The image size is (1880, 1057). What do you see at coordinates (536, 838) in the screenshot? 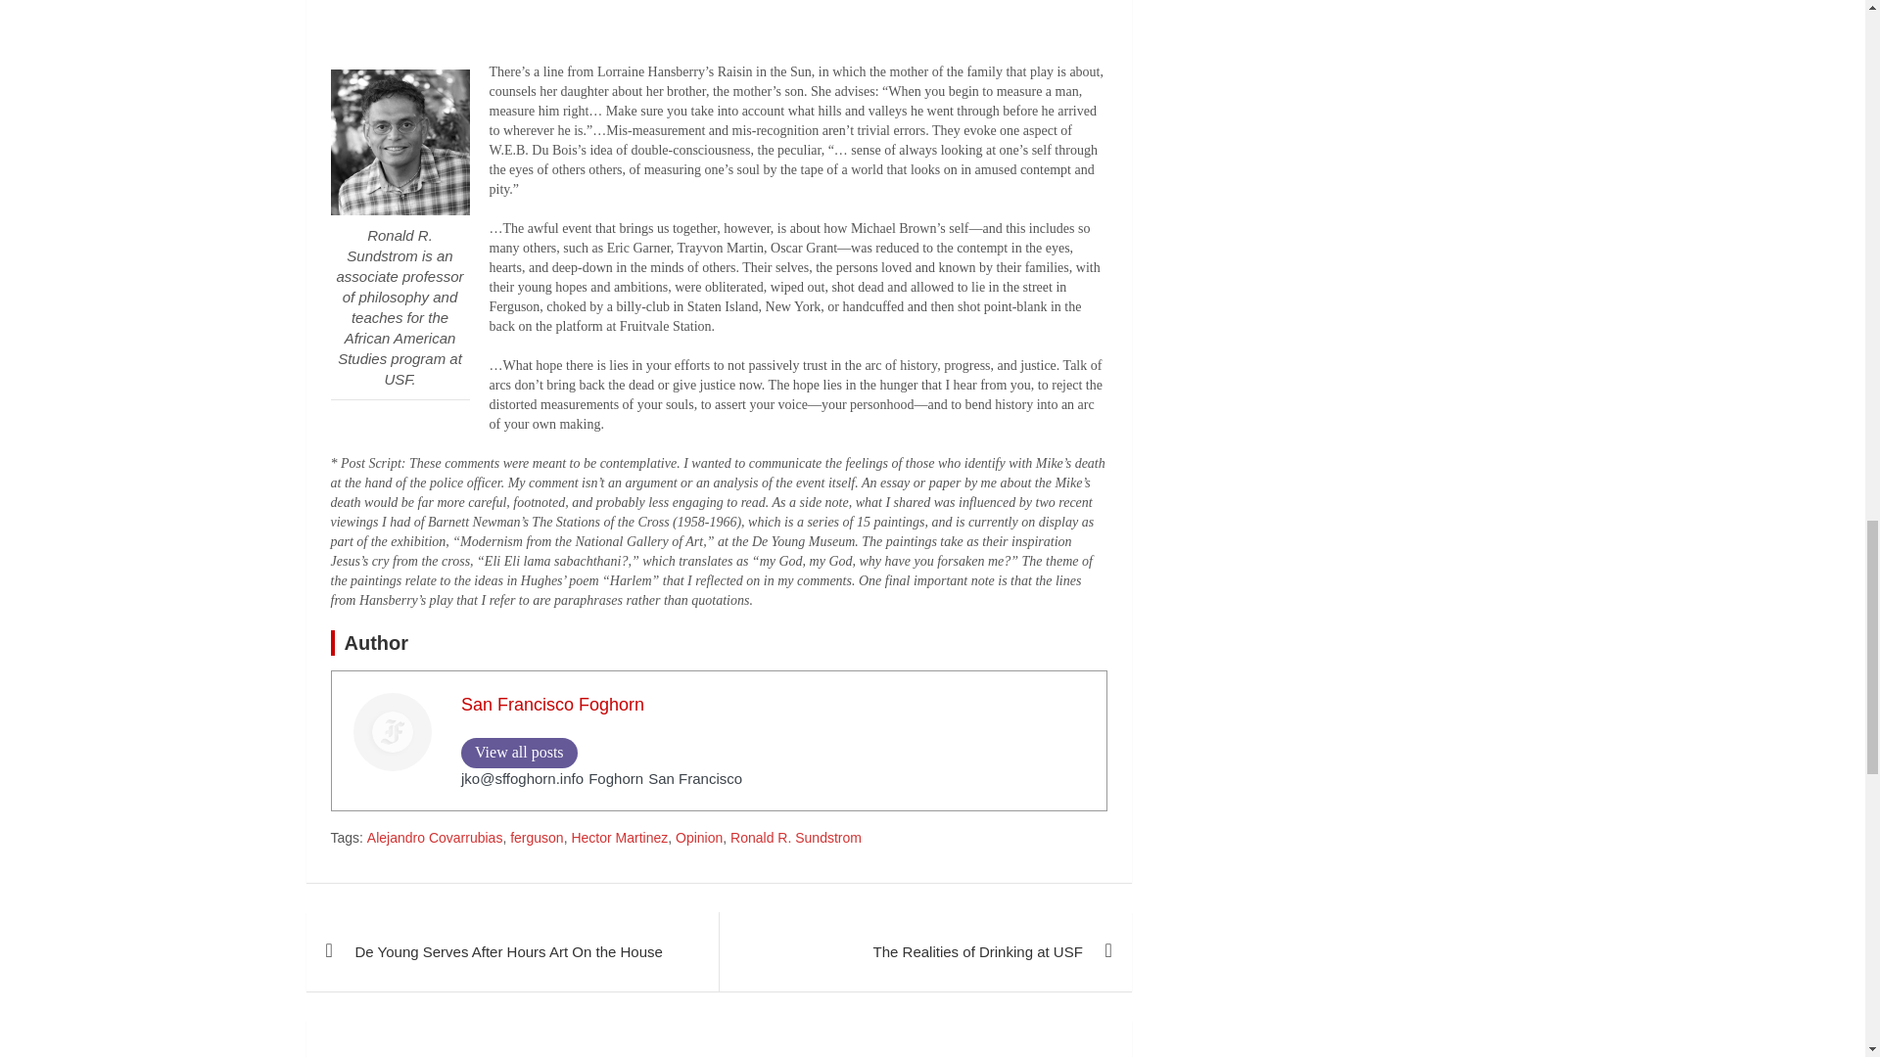
I see `ferguson` at bounding box center [536, 838].